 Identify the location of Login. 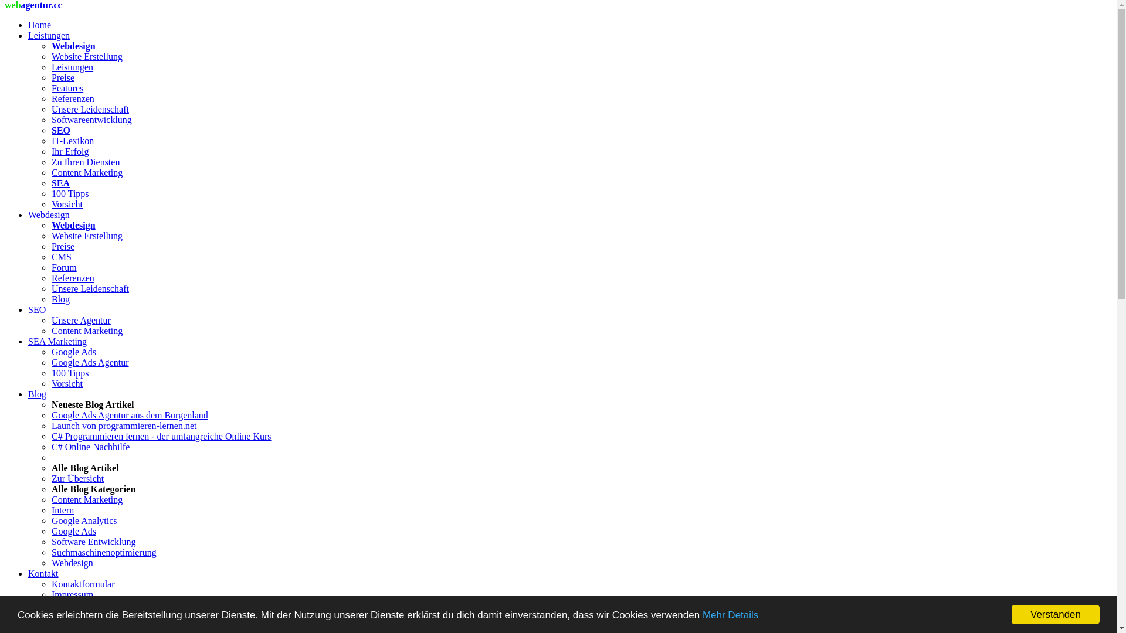
(39, 615).